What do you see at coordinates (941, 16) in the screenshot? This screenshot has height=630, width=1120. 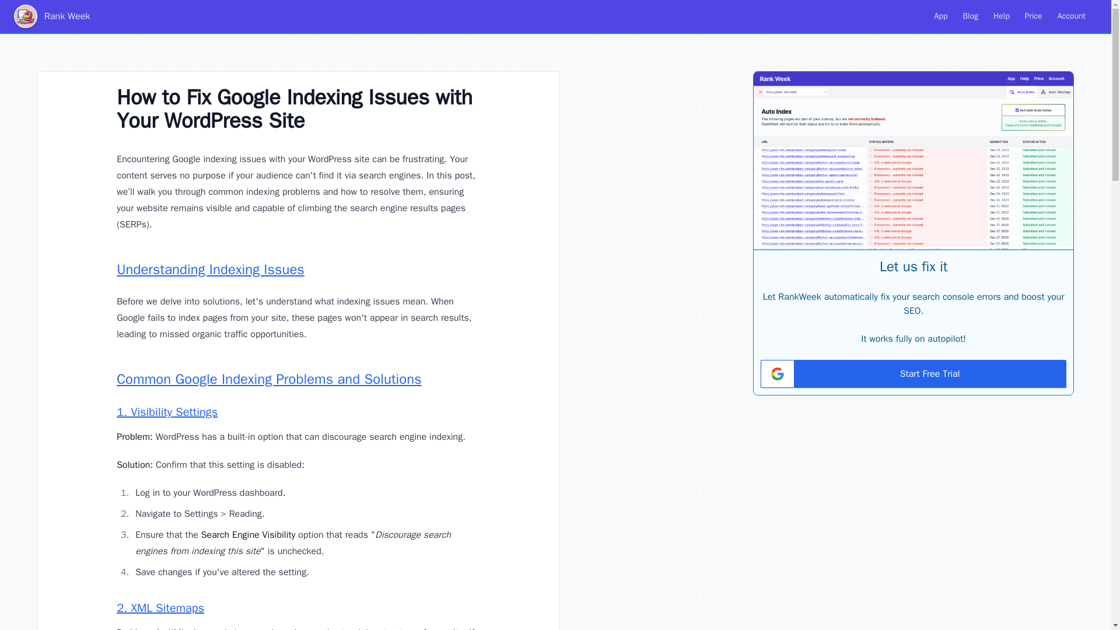 I see `App` at bounding box center [941, 16].